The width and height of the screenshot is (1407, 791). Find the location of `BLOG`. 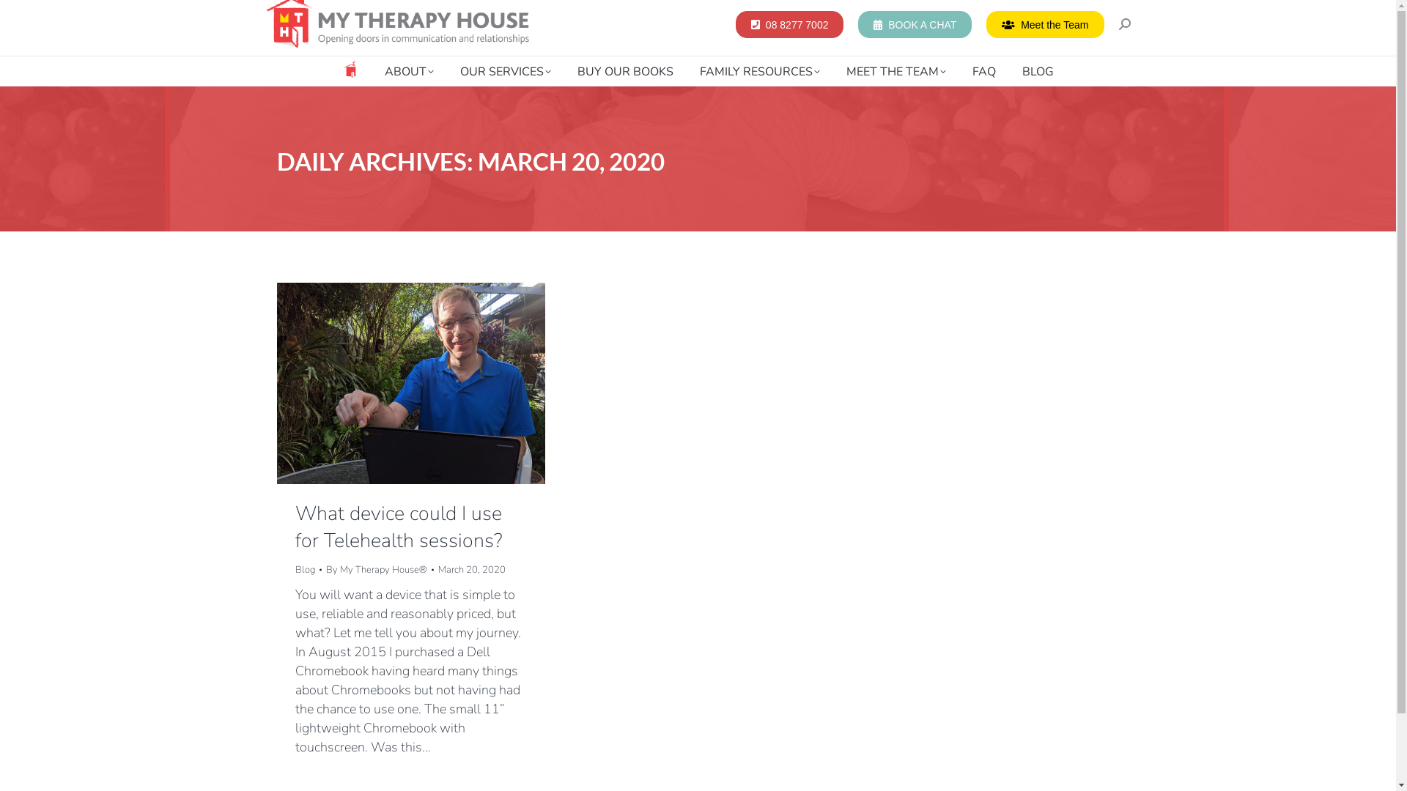

BLOG is located at coordinates (1038, 72).